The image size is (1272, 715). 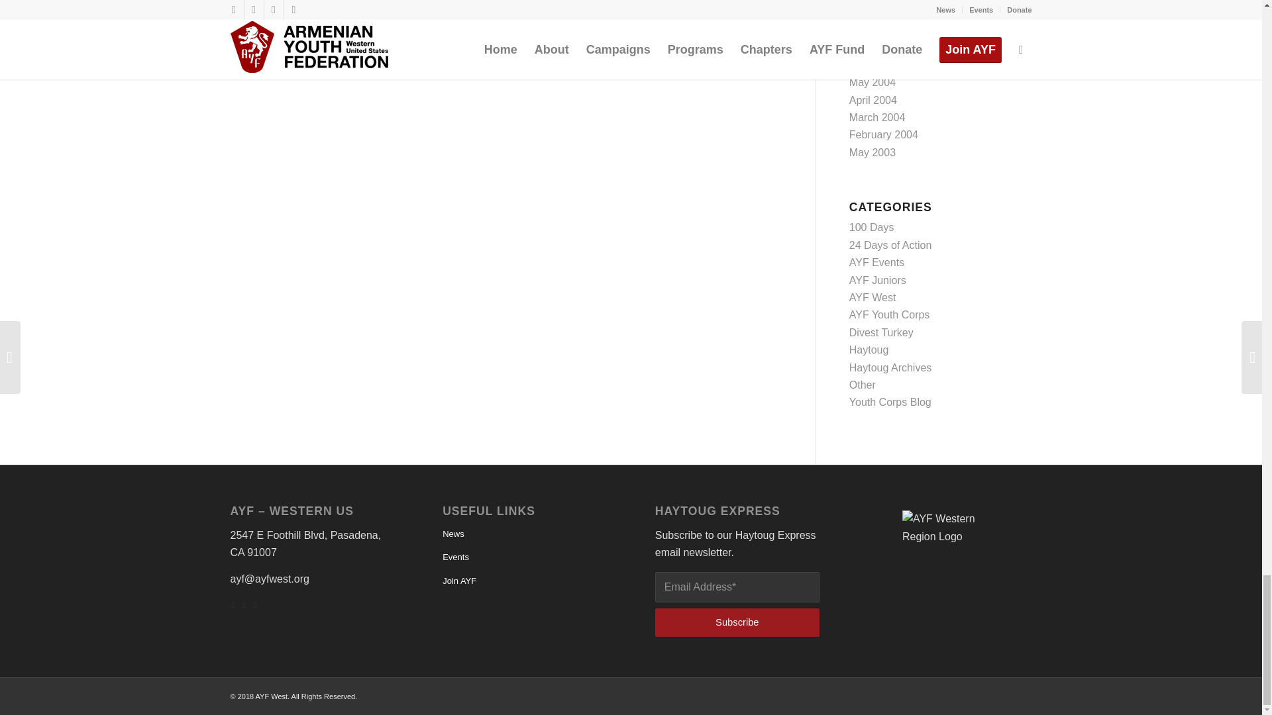 I want to click on Subscribe, so click(x=737, y=622).